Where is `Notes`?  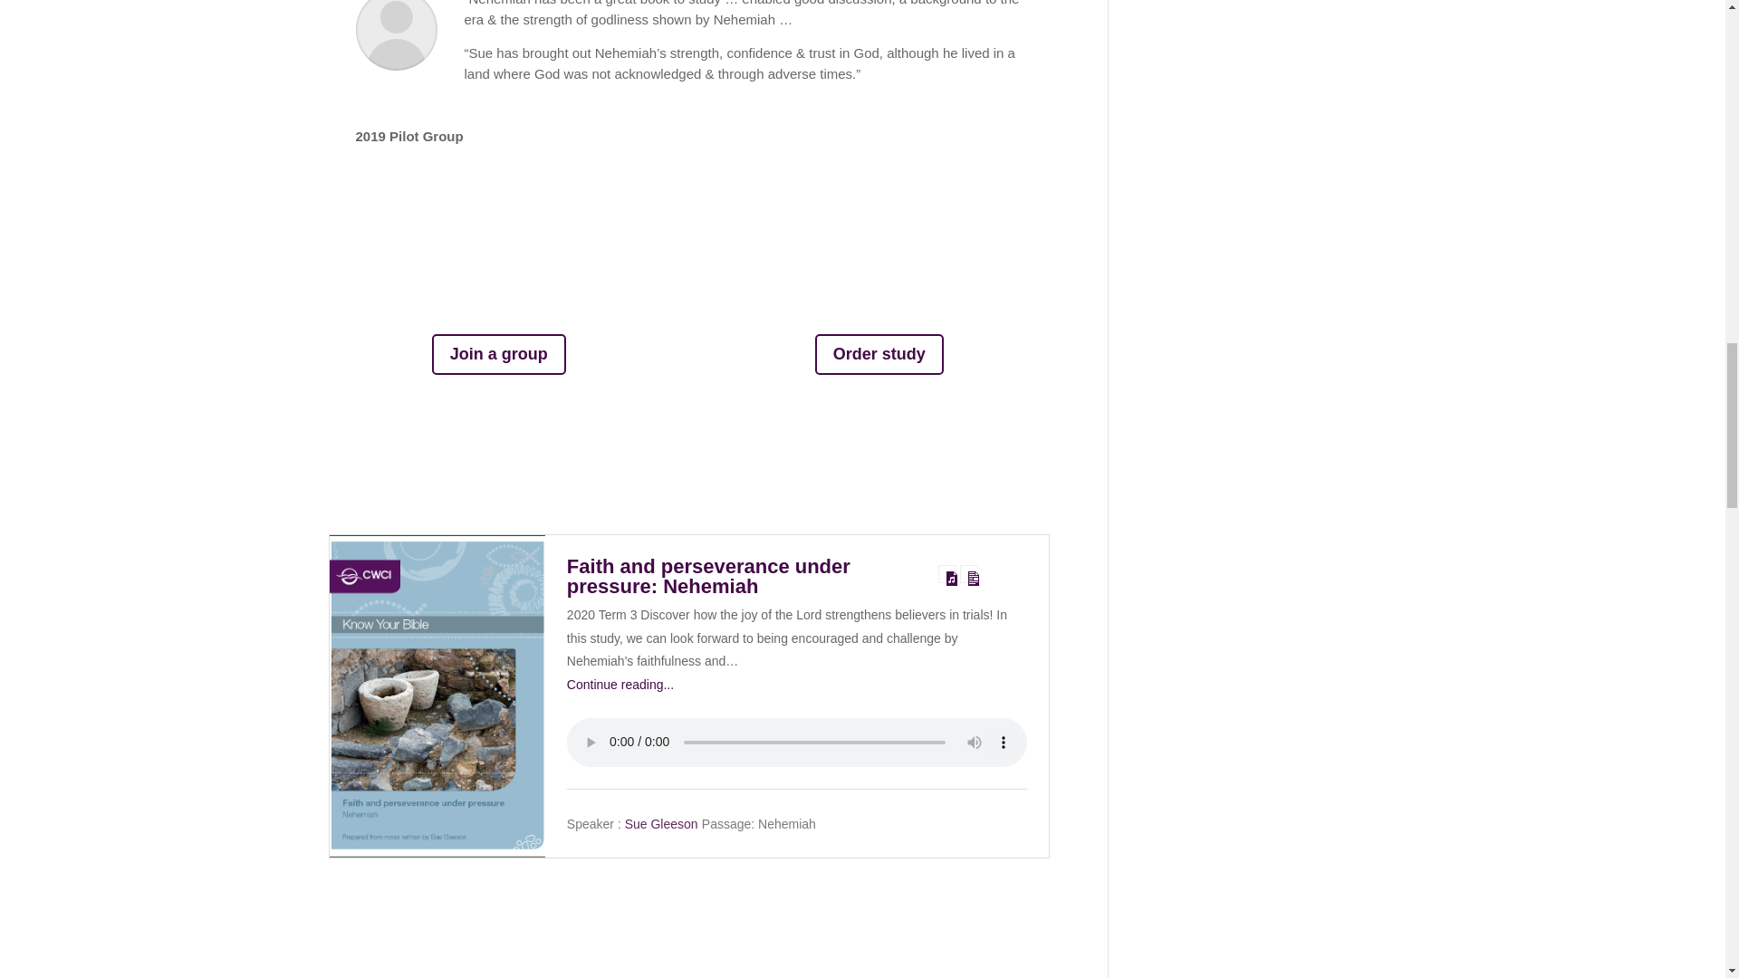
Notes is located at coordinates (968, 574).